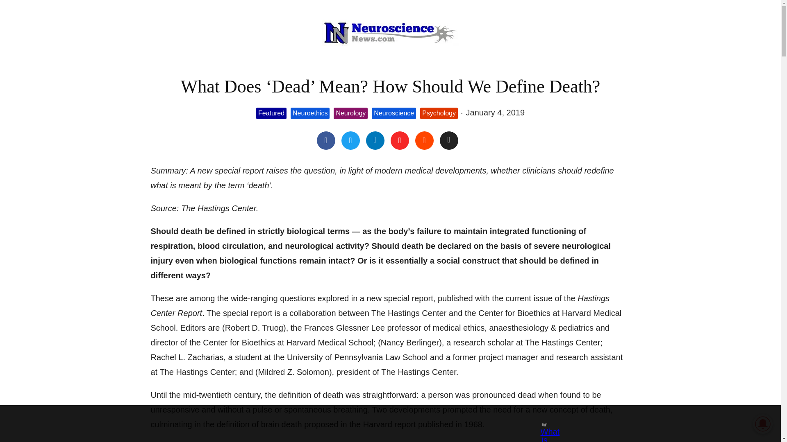  Describe the element at coordinates (439, 113) in the screenshot. I see `Psychology` at that location.